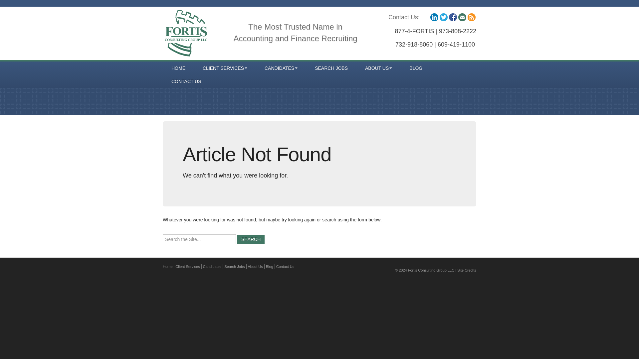  Describe the element at coordinates (234, 266) in the screenshot. I see `Search Jobs` at that location.